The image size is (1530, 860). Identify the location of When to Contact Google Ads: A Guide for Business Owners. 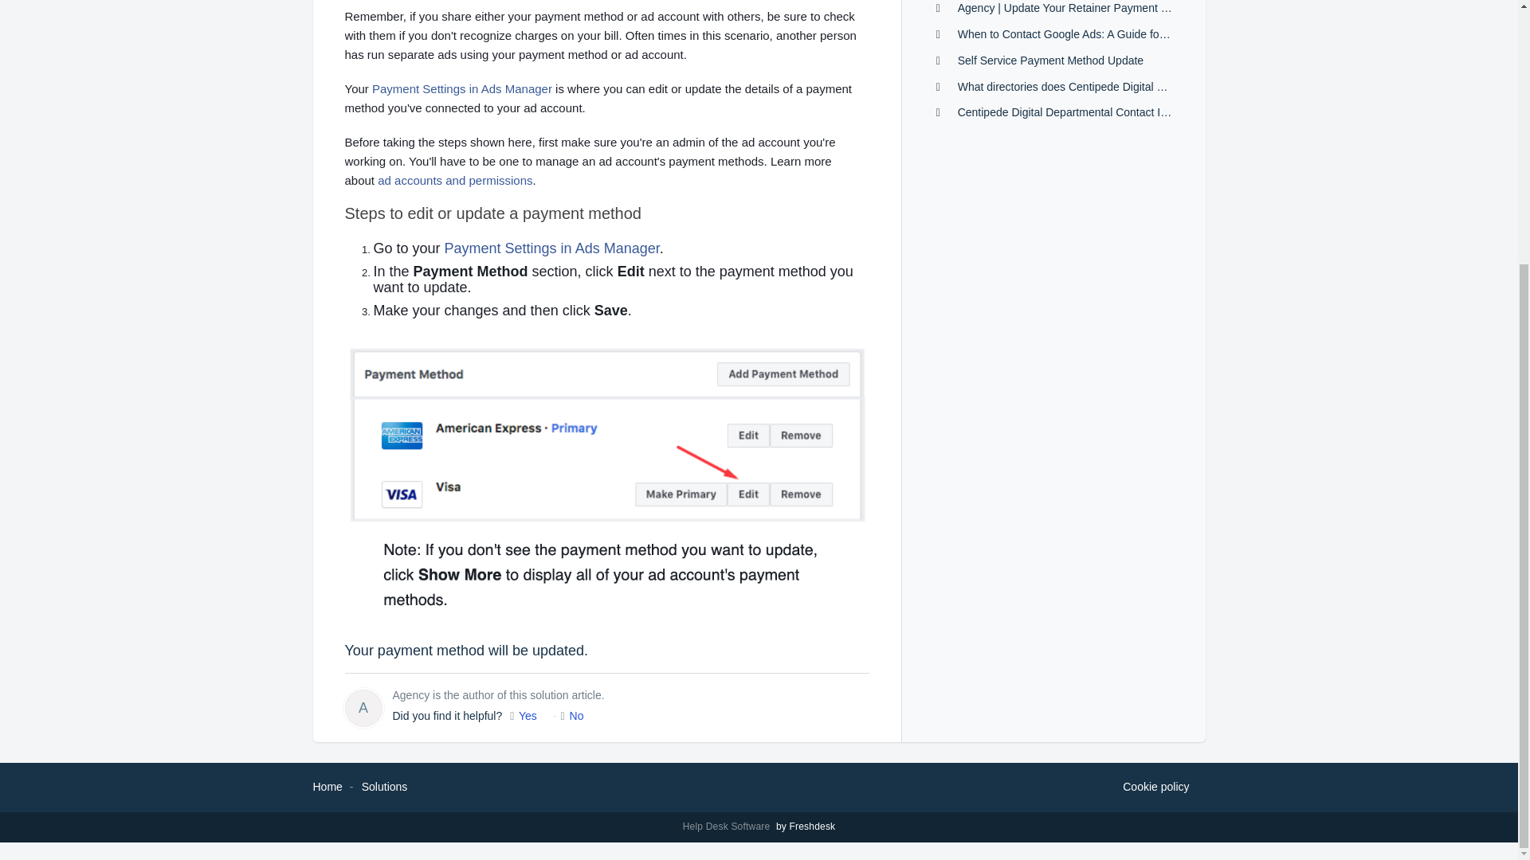
(1104, 33).